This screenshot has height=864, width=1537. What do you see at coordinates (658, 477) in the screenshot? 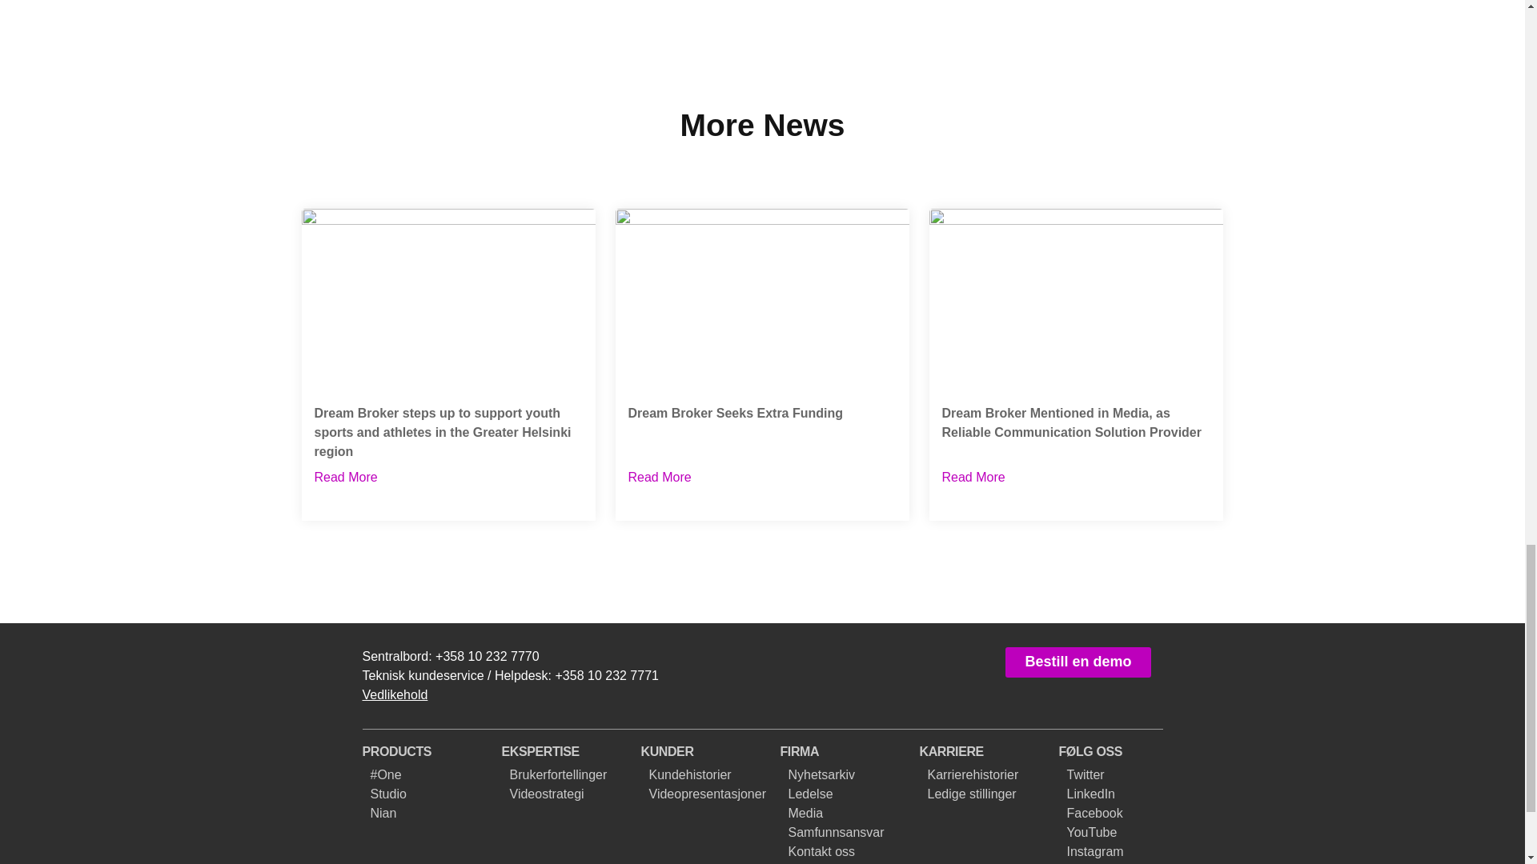
I see `Read More` at bounding box center [658, 477].